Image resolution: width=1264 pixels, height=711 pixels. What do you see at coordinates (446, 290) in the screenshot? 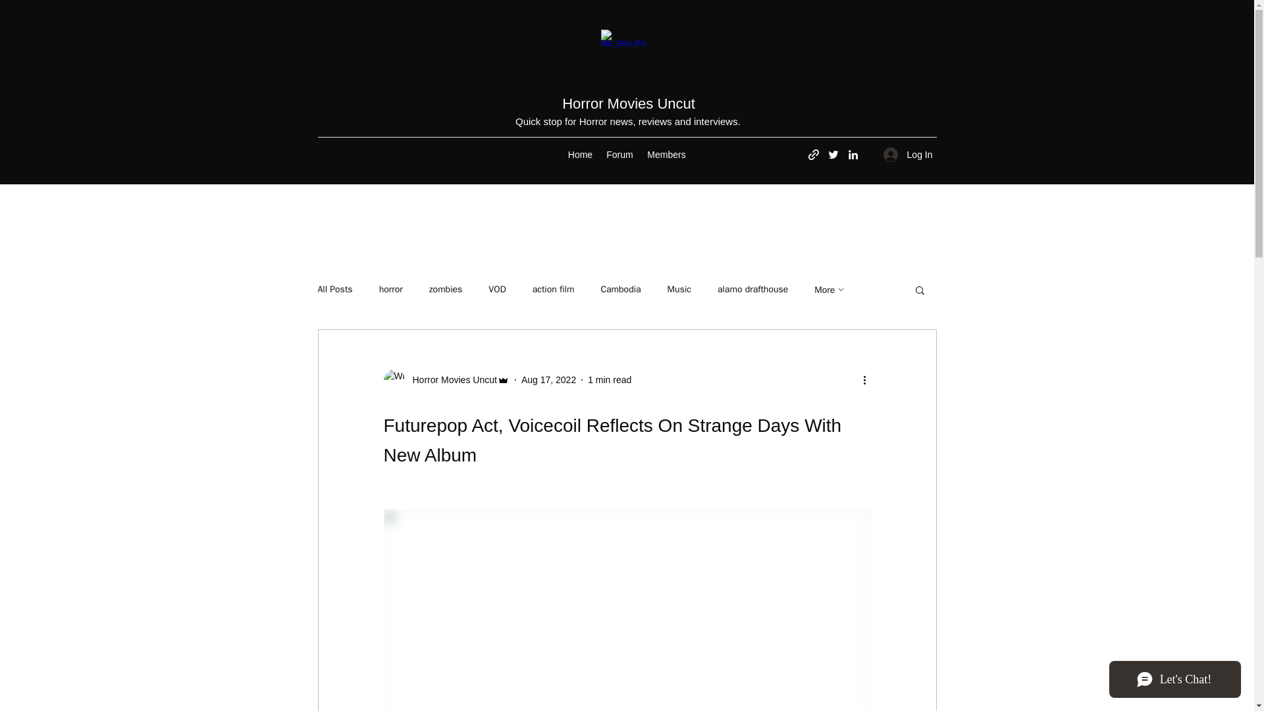
I see `zombies` at bounding box center [446, 290].